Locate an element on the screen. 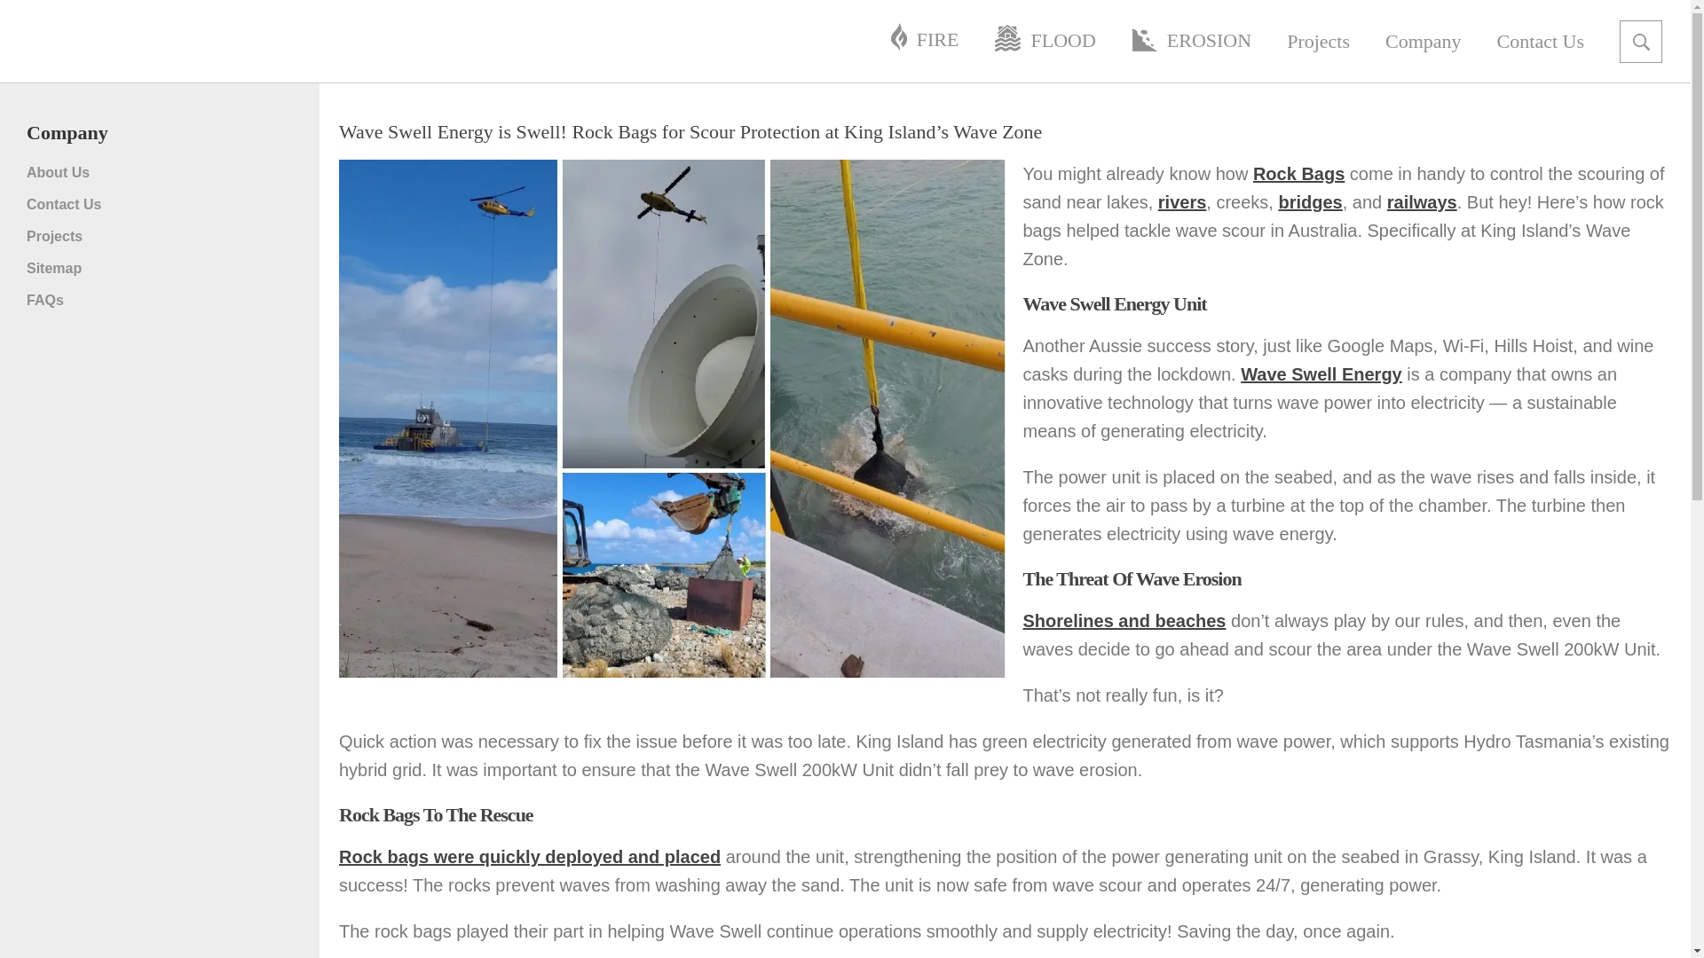 The image size is (1704, 958). FLOOD is located at coordinates (1044, 41).